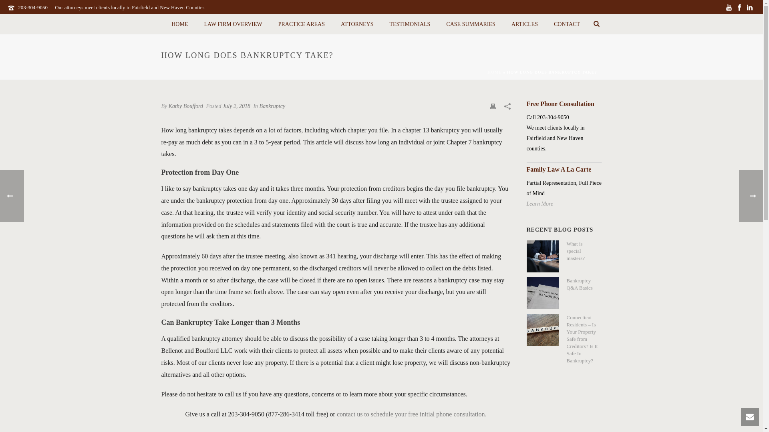 Image resolution: width=769 pixels, height=432 pixels. What do you see at coordinates (179, 24) in the screenshot?
I see `HOME` at bounding box center [179, 24].